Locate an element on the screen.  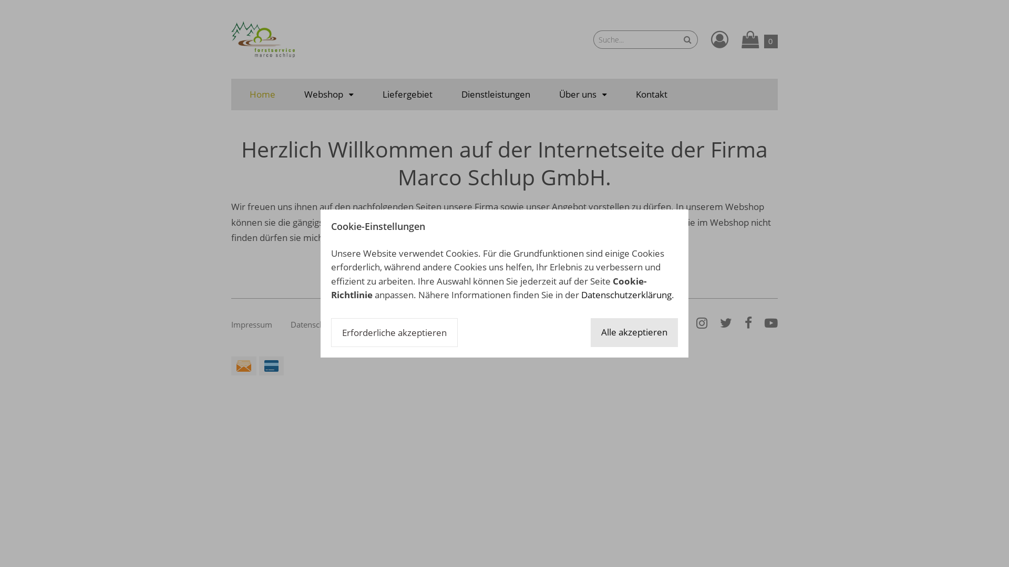
Cookie-Richtlinie is located at coordinates (418, 324).